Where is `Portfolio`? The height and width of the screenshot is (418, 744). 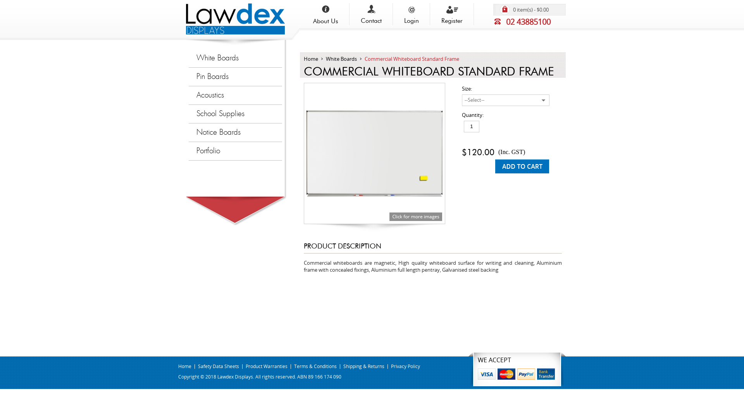 Portfolio is located at coordinates (236, 151).